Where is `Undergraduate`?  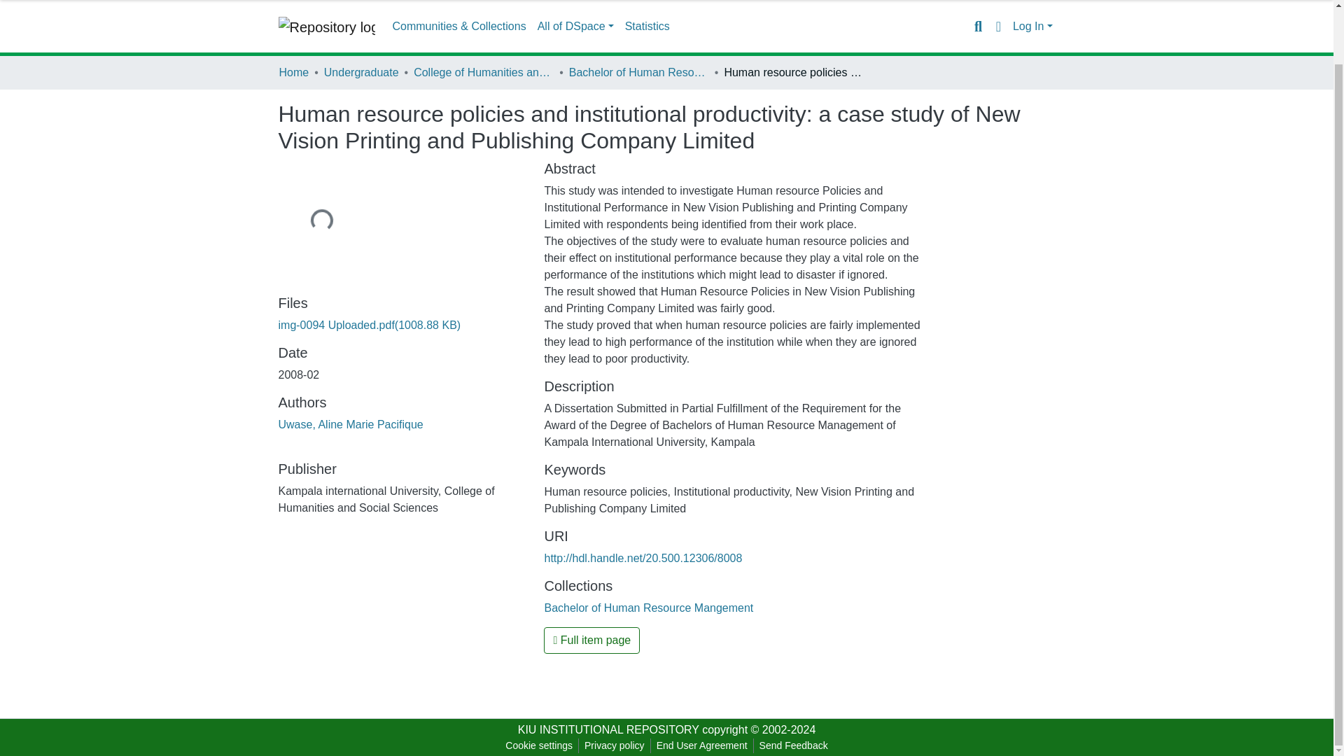 Undergraduate is located at coordinates (361, 72).